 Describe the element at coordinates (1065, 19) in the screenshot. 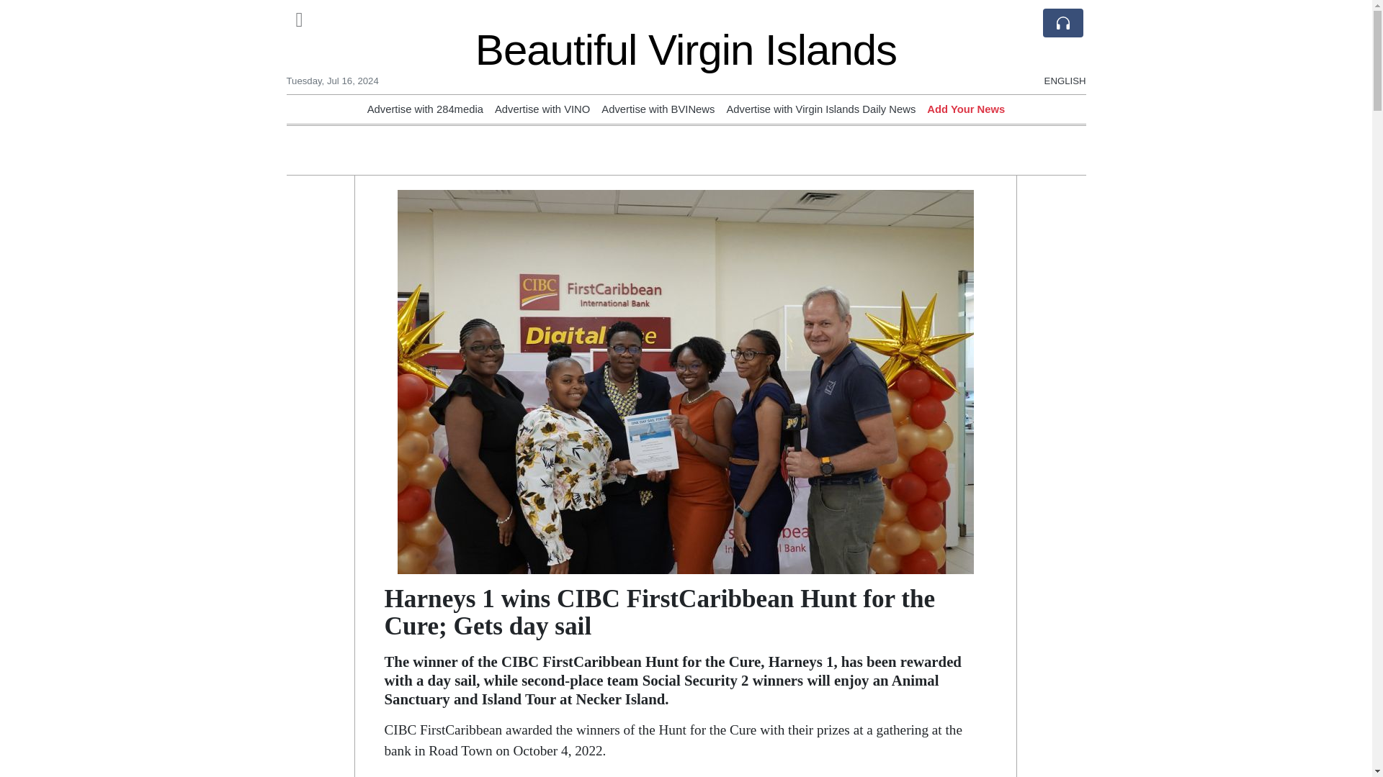

I see `ENGLISH` at that location.